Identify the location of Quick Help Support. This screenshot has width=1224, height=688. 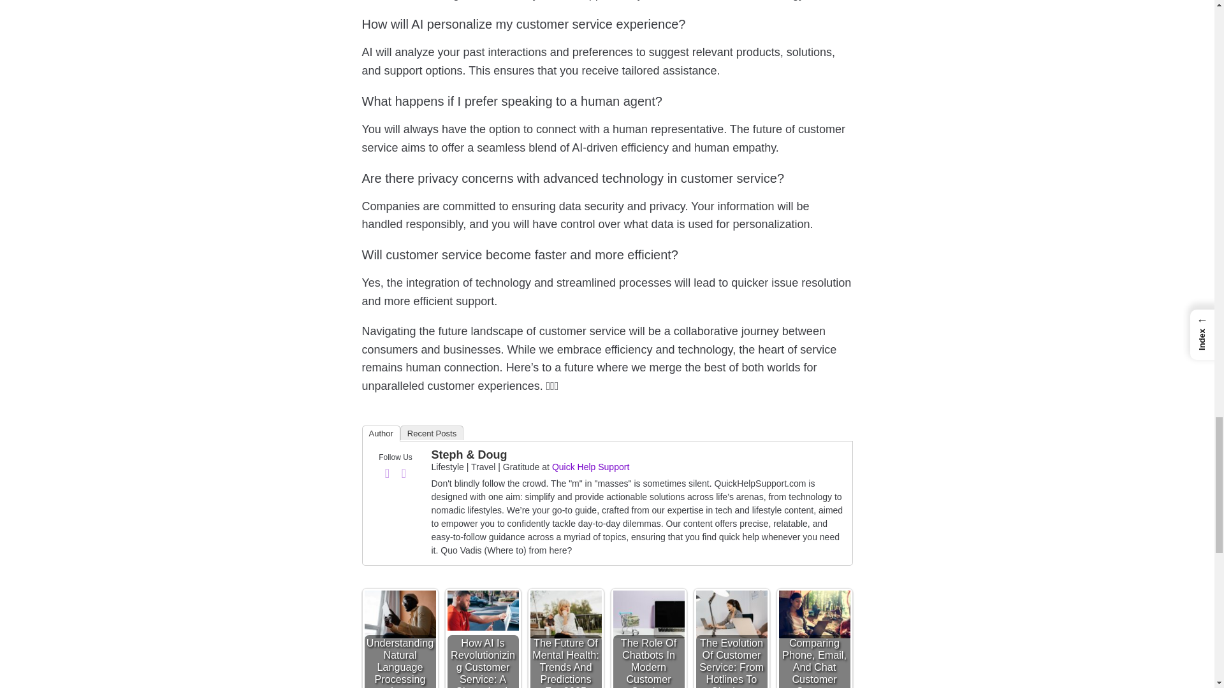
(590, 466).